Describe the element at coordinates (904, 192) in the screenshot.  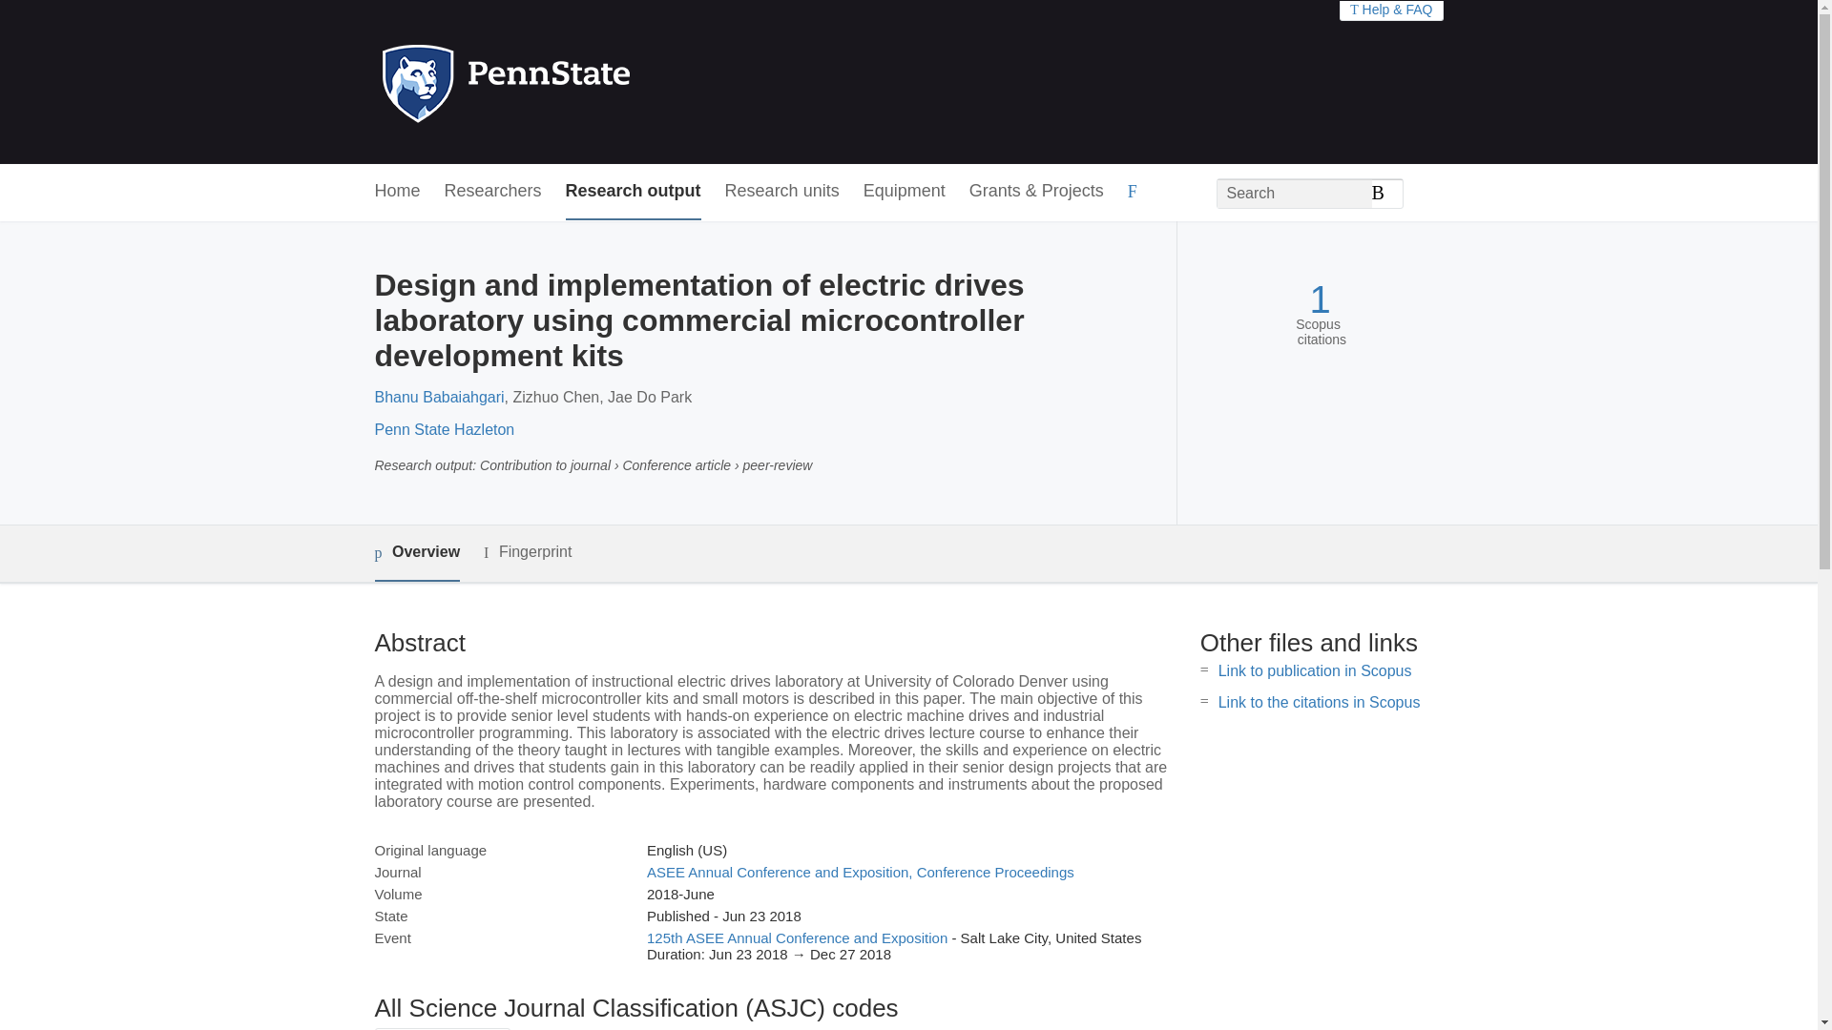
I see `Equipment` at that location.